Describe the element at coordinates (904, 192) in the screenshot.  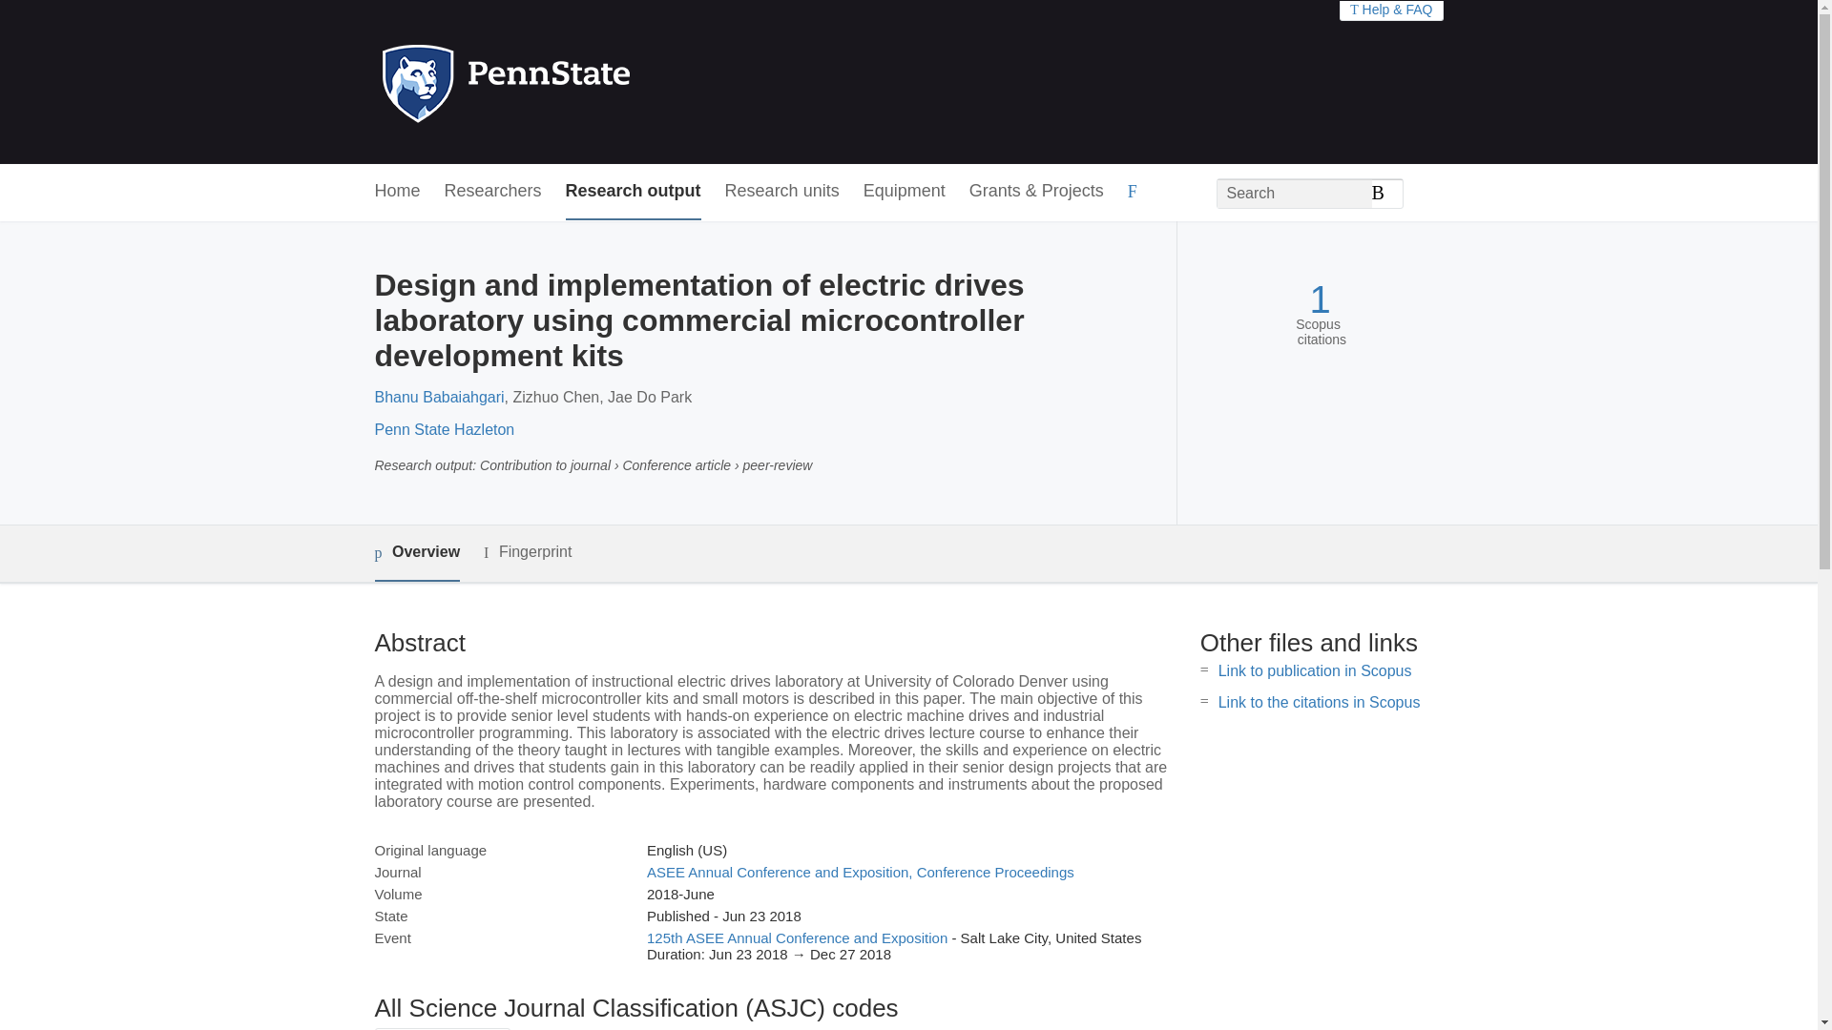
I see `Equipment` at that location.